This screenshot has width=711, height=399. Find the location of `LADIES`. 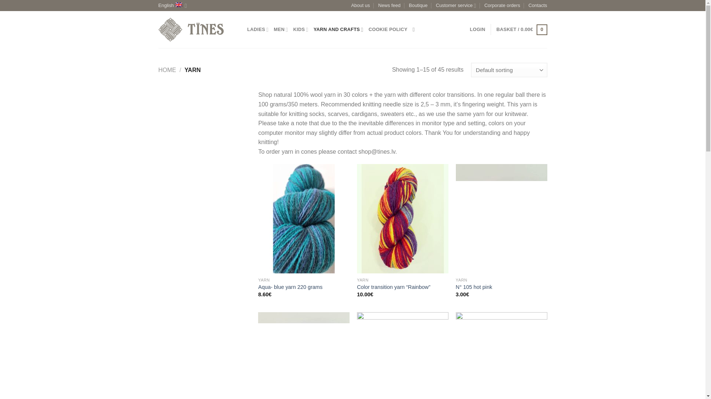

LADIES is located at coordinates (258, 30).